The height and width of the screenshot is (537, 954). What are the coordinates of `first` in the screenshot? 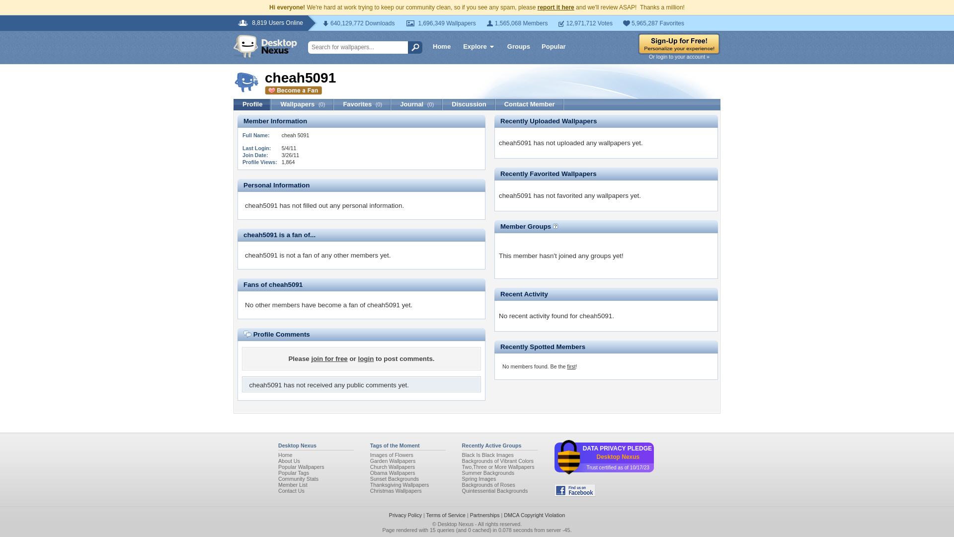 It's located at (570, 366).